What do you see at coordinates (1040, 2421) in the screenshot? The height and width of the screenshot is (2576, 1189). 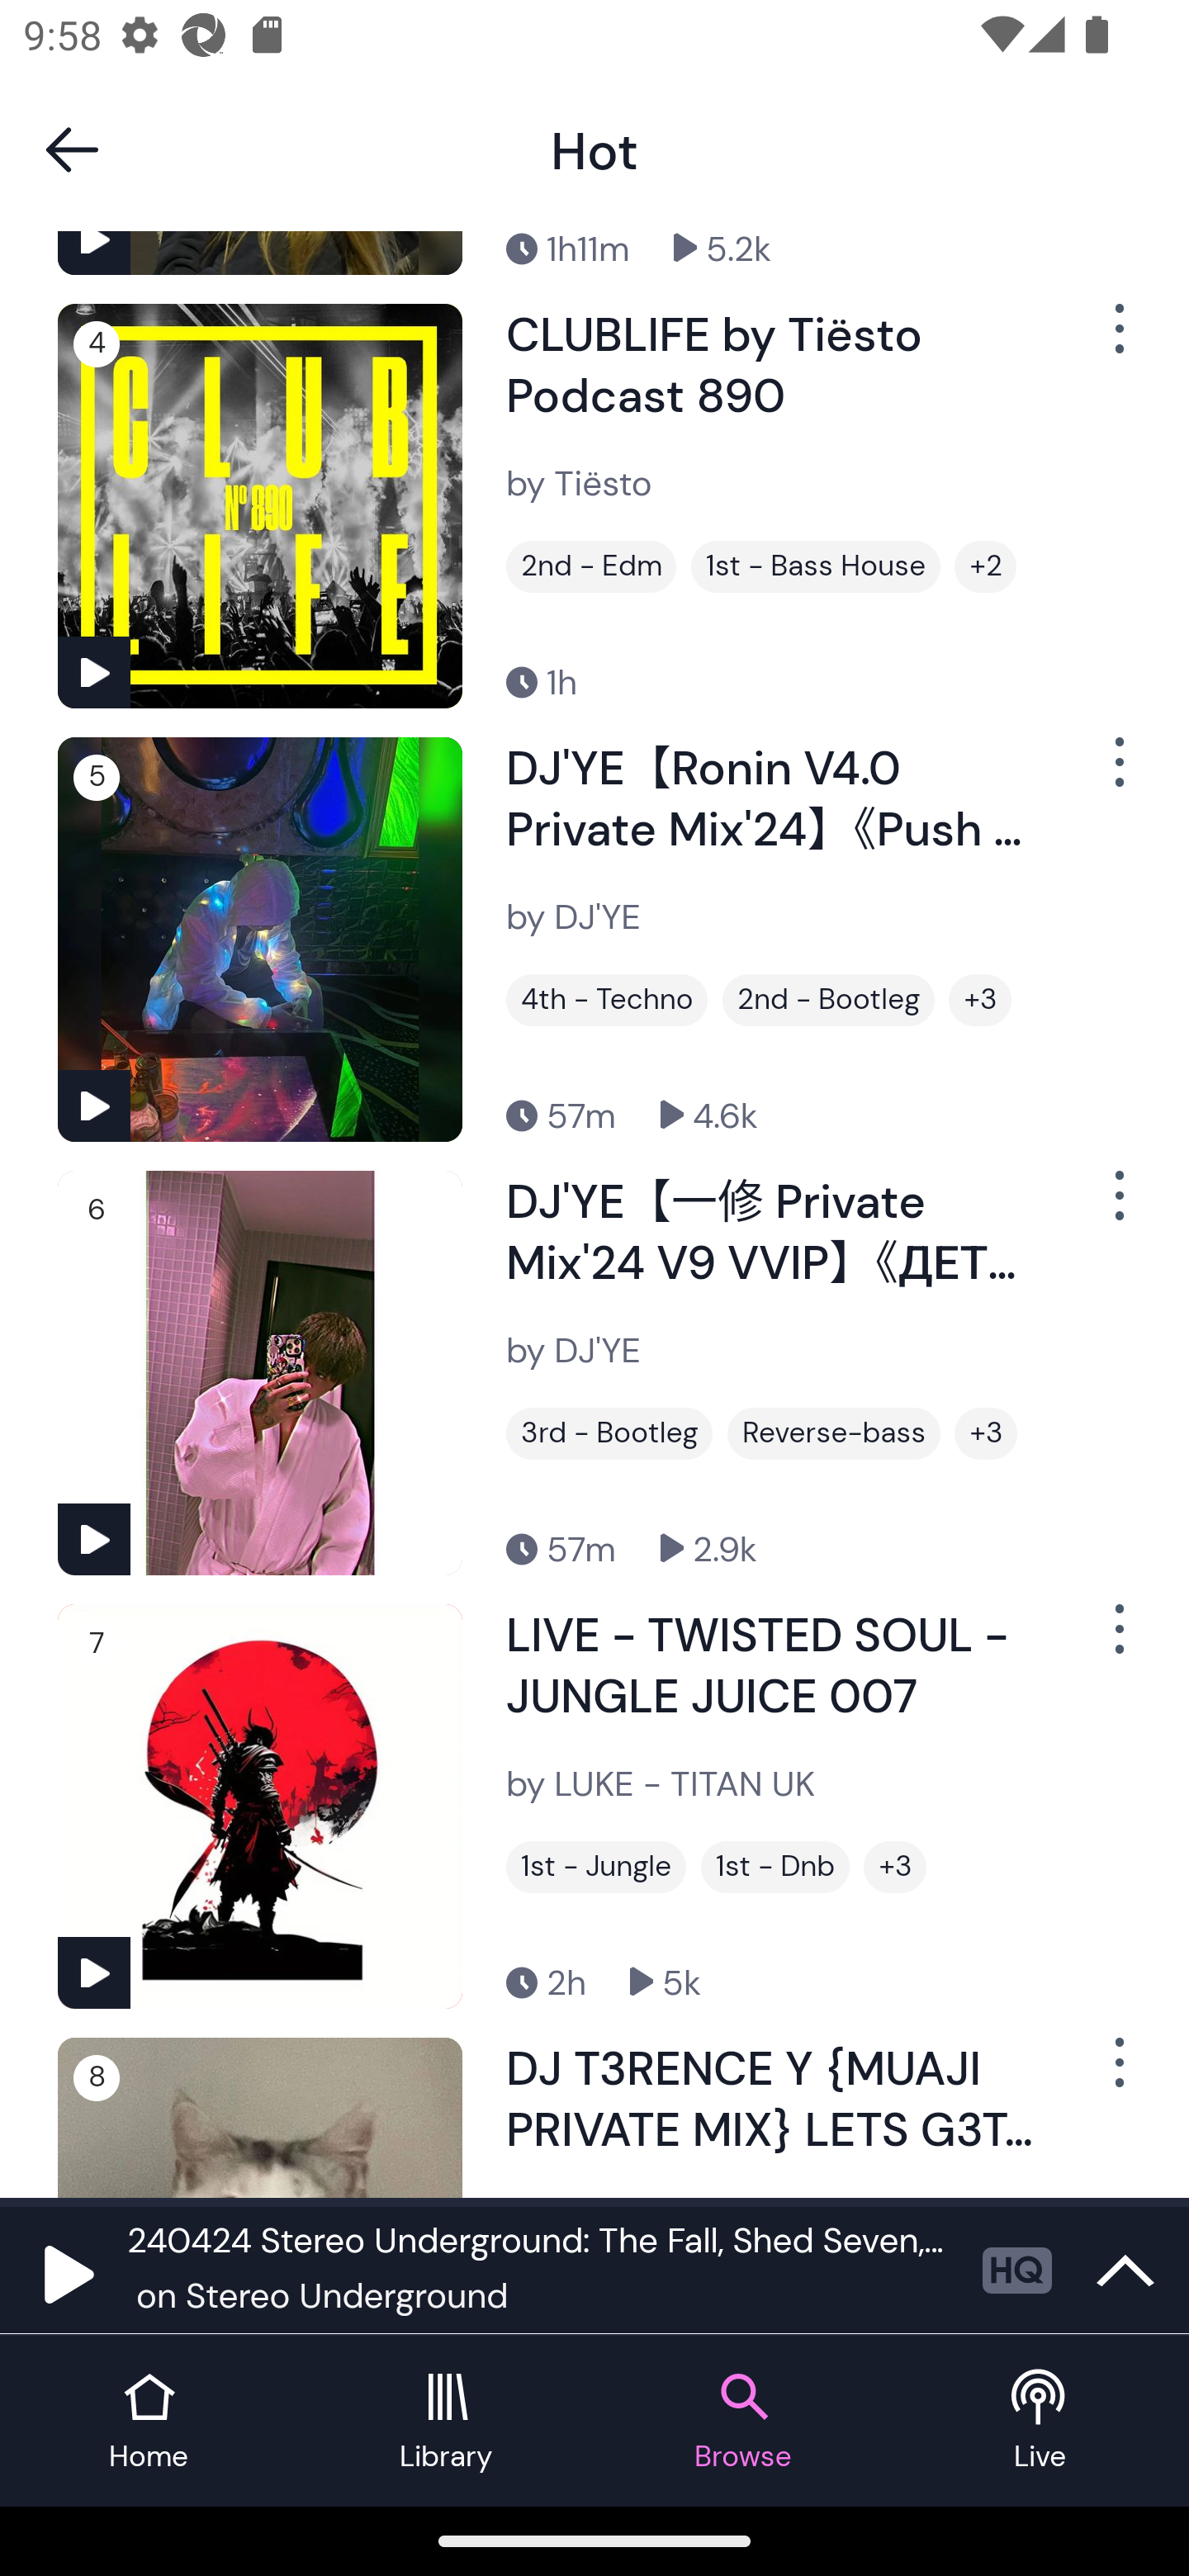 I see `Live tab Live` at bounding box center [1040, 2421].